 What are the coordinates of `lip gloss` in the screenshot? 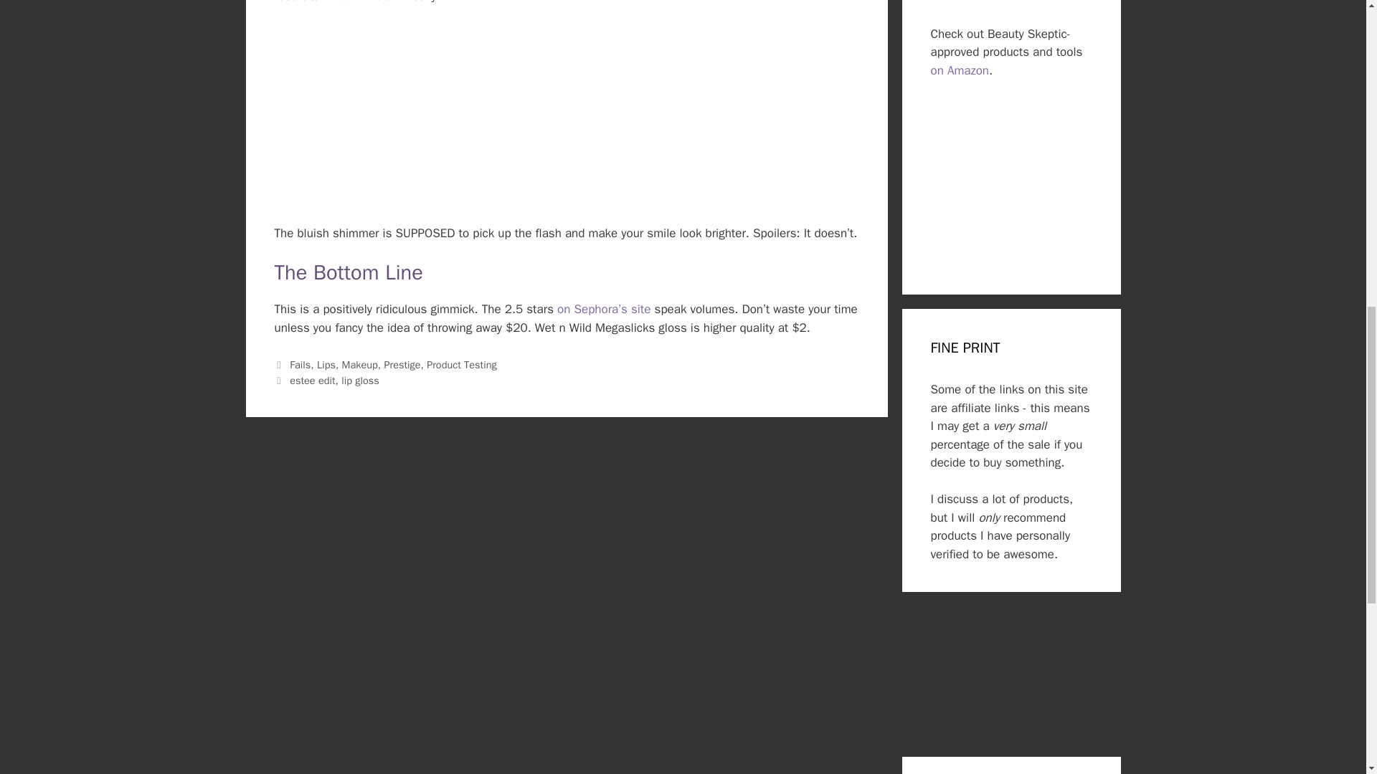 It's located at (360, 380).